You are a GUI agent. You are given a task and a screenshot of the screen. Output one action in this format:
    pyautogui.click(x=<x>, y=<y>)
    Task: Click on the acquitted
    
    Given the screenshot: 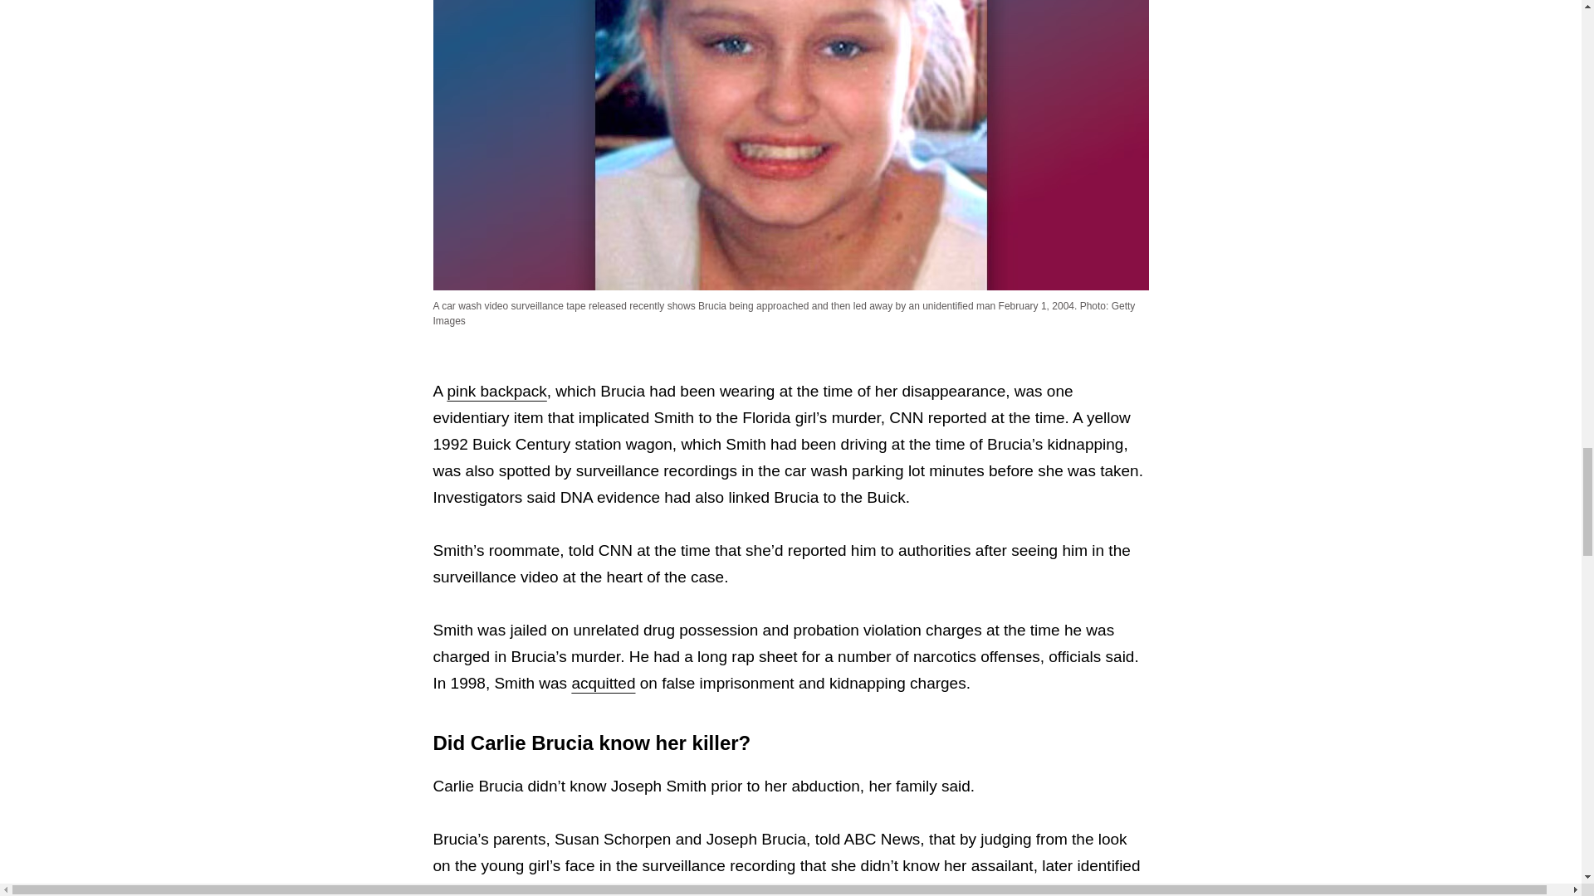 What is the action you would take?
    pyautogui.click(x=603, y=683)
    